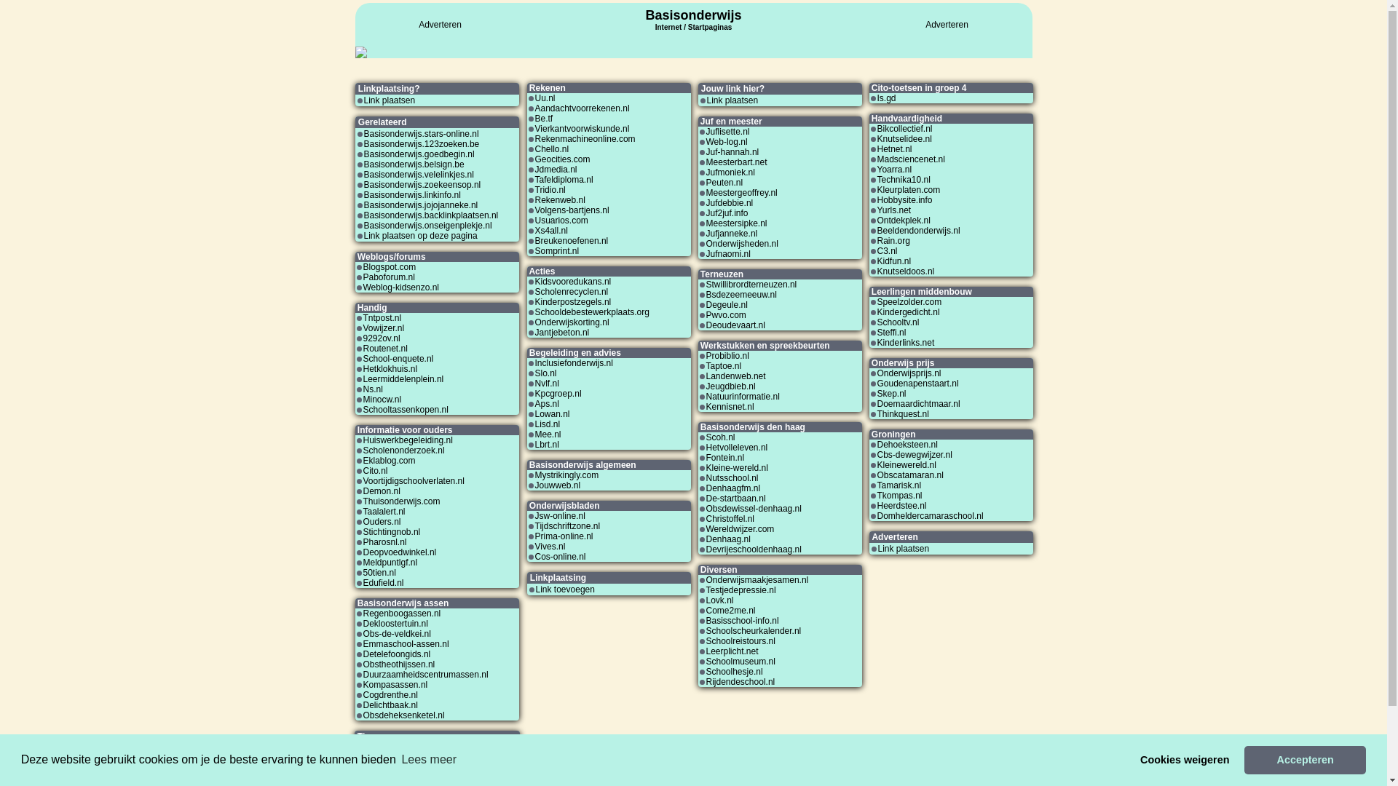 This screenshot has height=786, width=1398. Describe the element at coordinates (421, 205) in the screenshot. I see `Basisonderwijs.jojojanneke.nl` at that location.